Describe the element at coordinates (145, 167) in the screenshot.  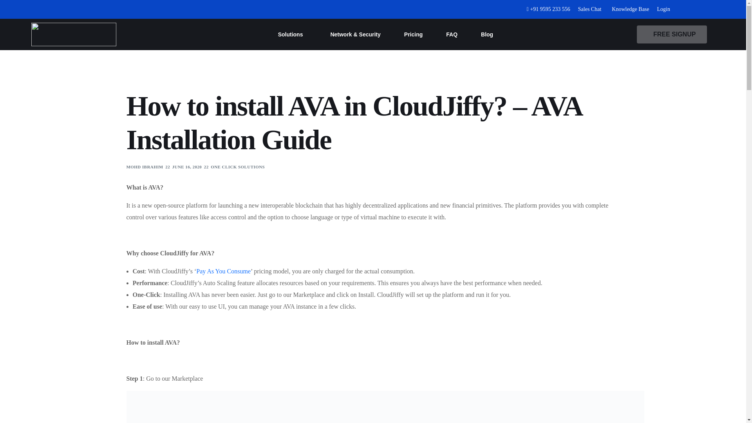
I see `Posts by Mohd Ibrahim` at that location.